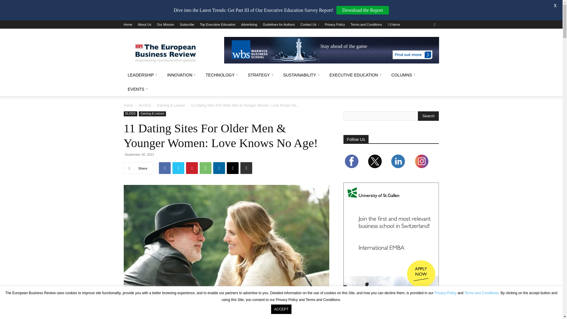 This screenshot has width=567, height=319. I want to click on View all posts in BLOGS, so click(145, 105).